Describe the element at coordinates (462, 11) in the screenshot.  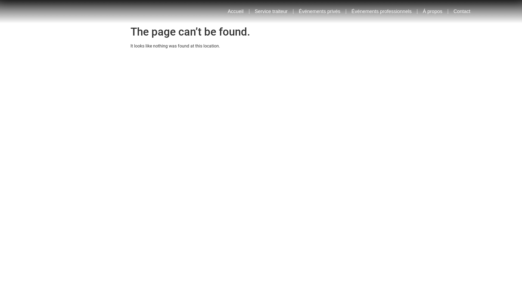
I see `Contact` at that location.